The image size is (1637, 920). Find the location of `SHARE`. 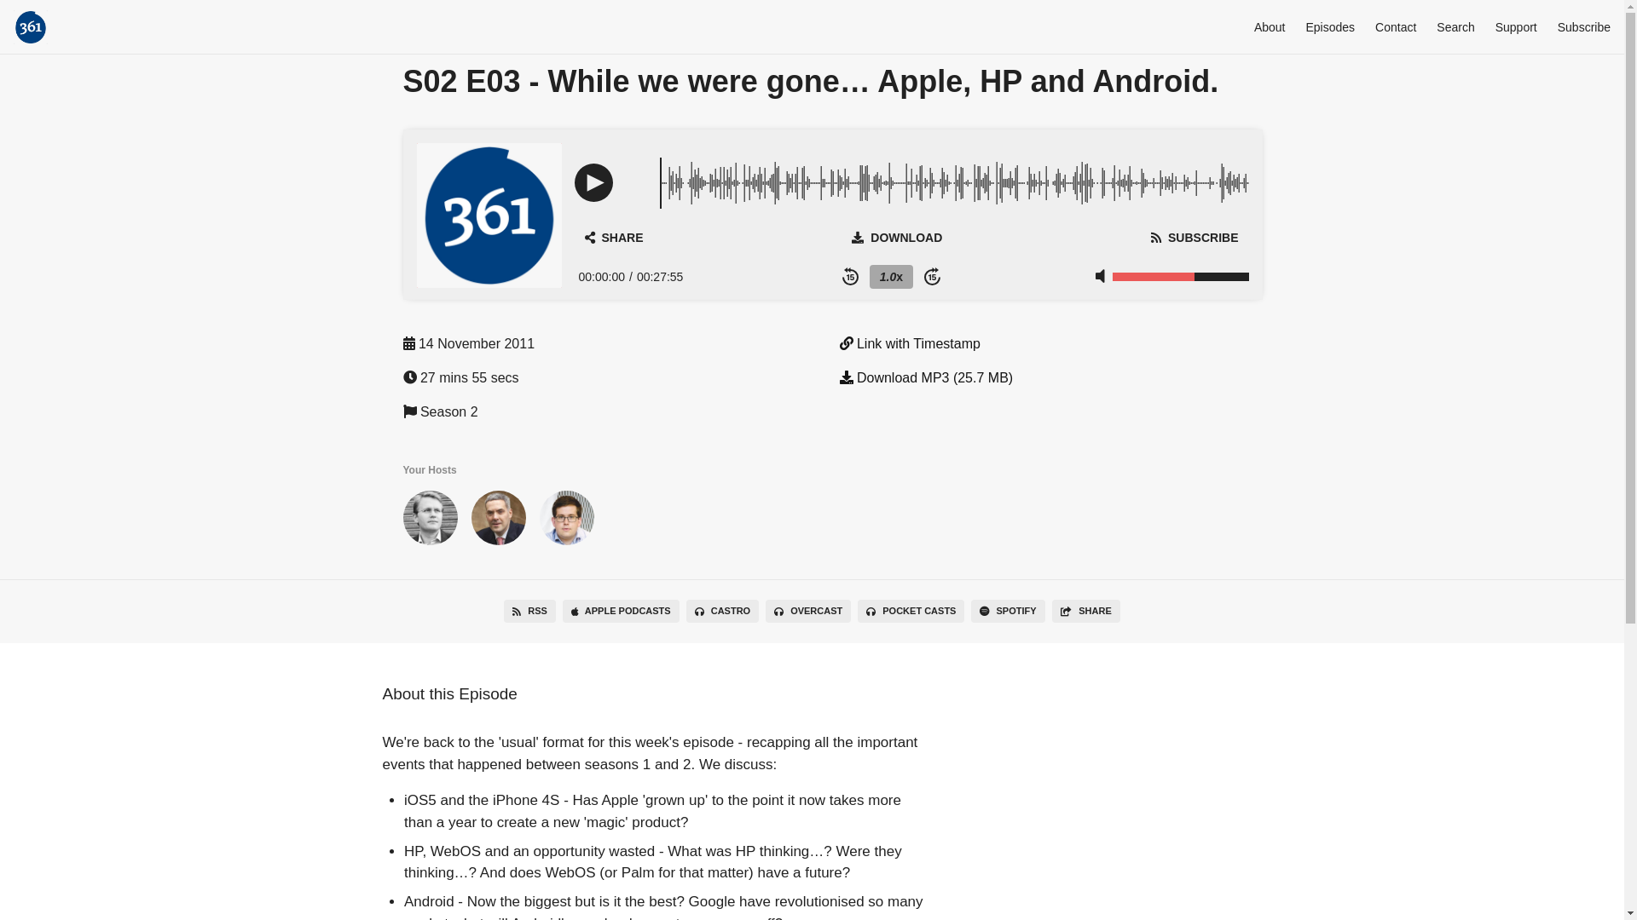

SHARE is located at coordinates (614, 238).